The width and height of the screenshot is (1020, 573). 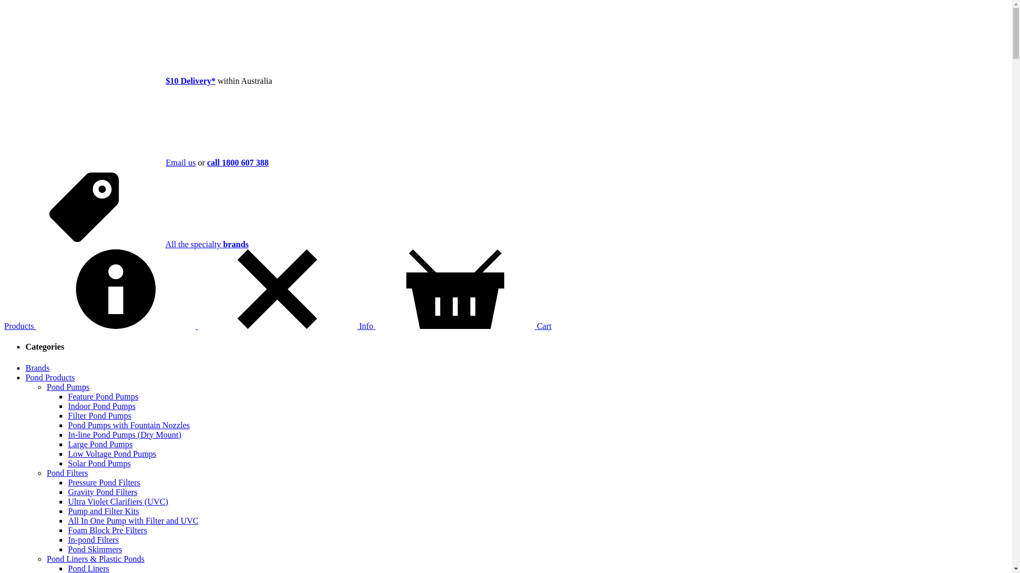 I want to click on Ultra Violet Clarifiers (UVC), so click(x=118, y=502).